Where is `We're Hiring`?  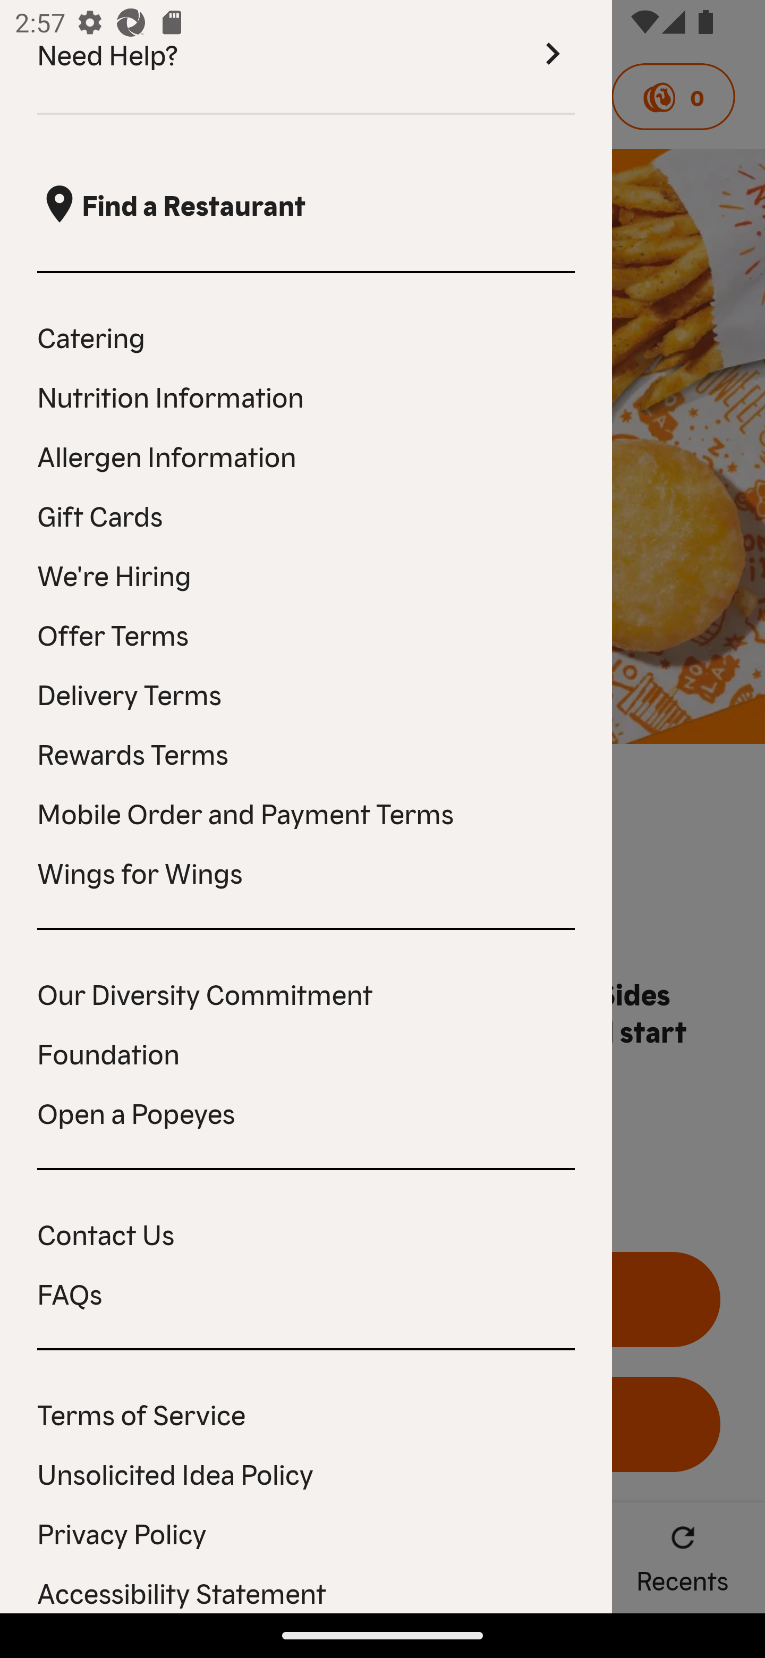
We're Hiring is located at coordinates (306, 574).